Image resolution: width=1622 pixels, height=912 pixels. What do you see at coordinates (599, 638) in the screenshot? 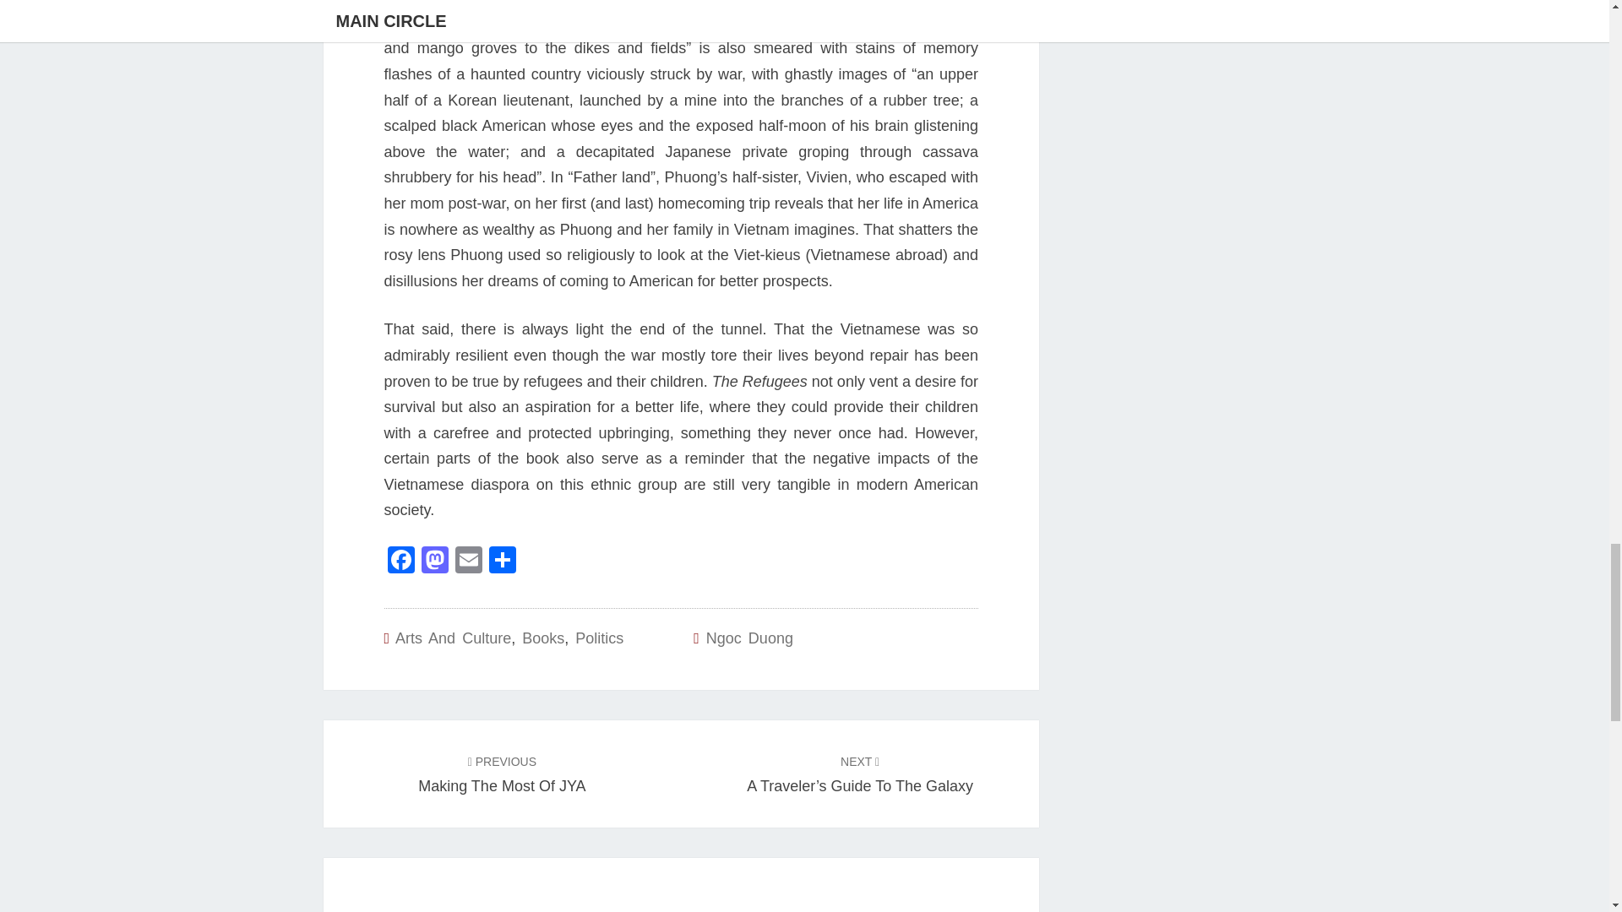
I see `Politics` at bounding box center [599, 638].